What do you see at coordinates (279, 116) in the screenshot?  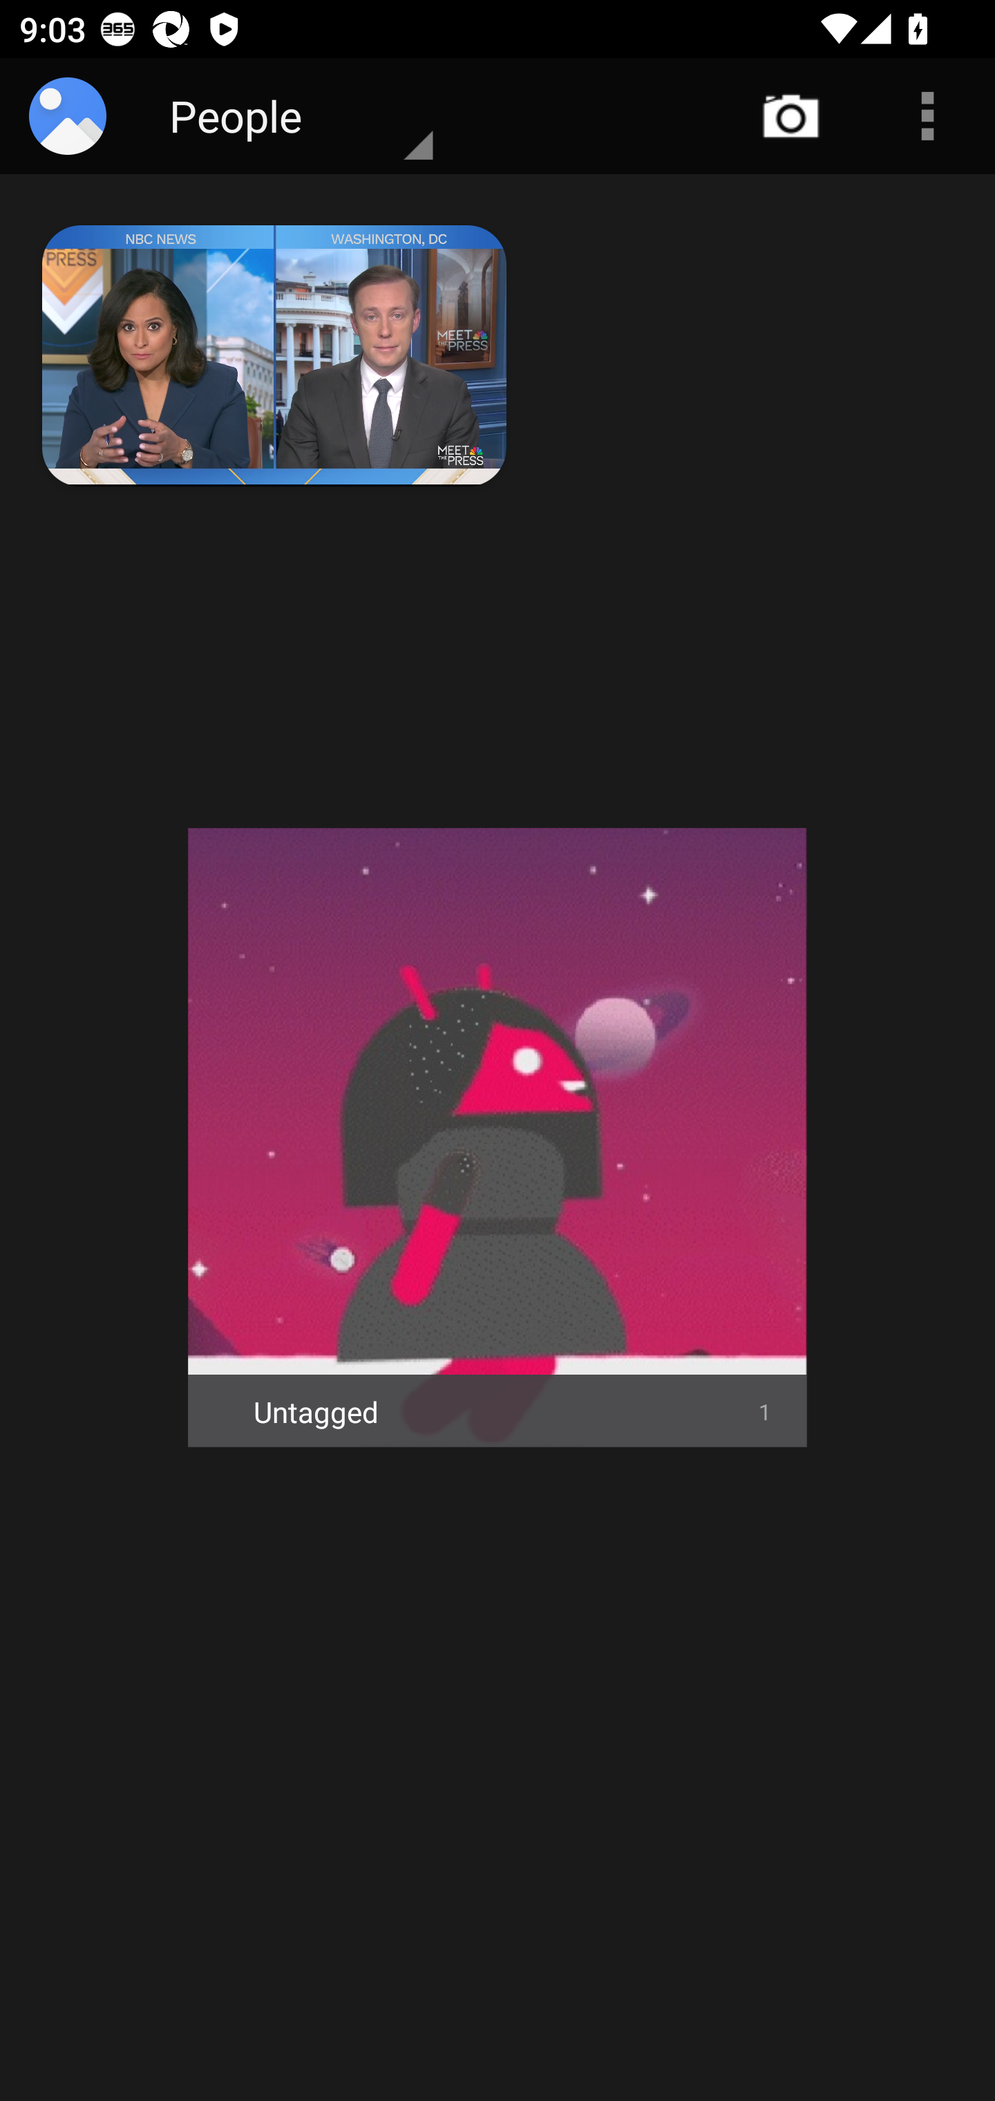 I see `People` at bounding box center [279, 116].